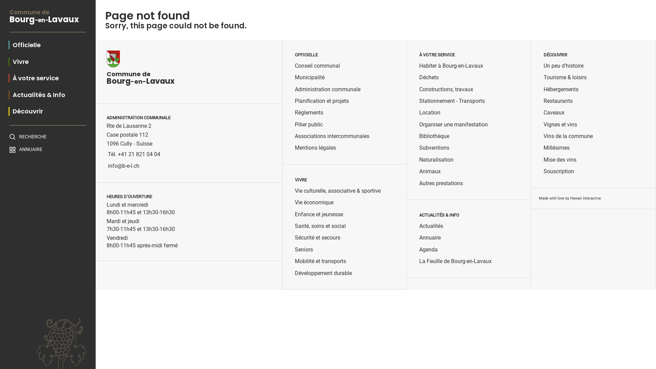  Describe the element at coordinates (428, 250) in the screenshot. I see `Agenda` at that location.